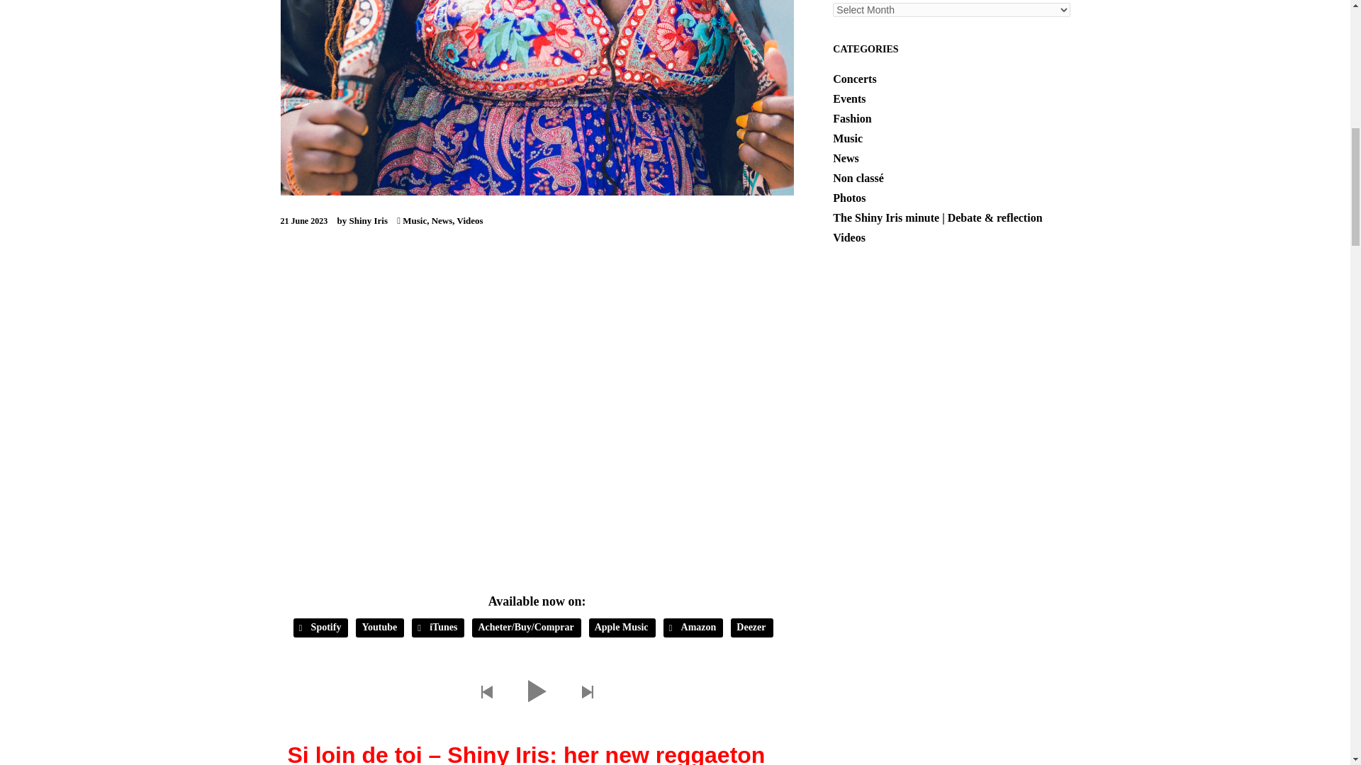 Image resolution: width=1361 pixels, height=765 pixels. What do you see at coordinates (371, 220) in the screenshot?
I see `Shiny Iris` at bounding box center [371, 220].